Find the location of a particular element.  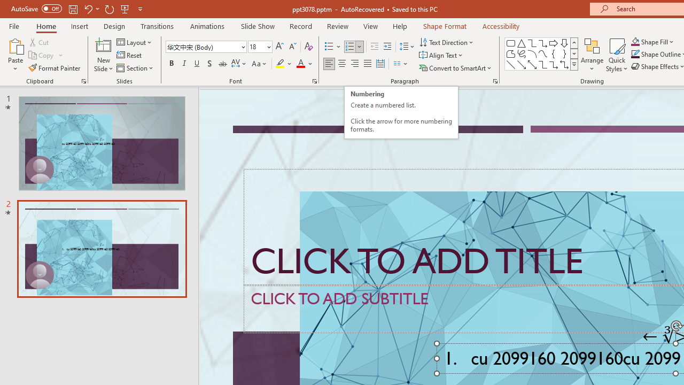

Arrow: Down is located at coordinates (564, 43).